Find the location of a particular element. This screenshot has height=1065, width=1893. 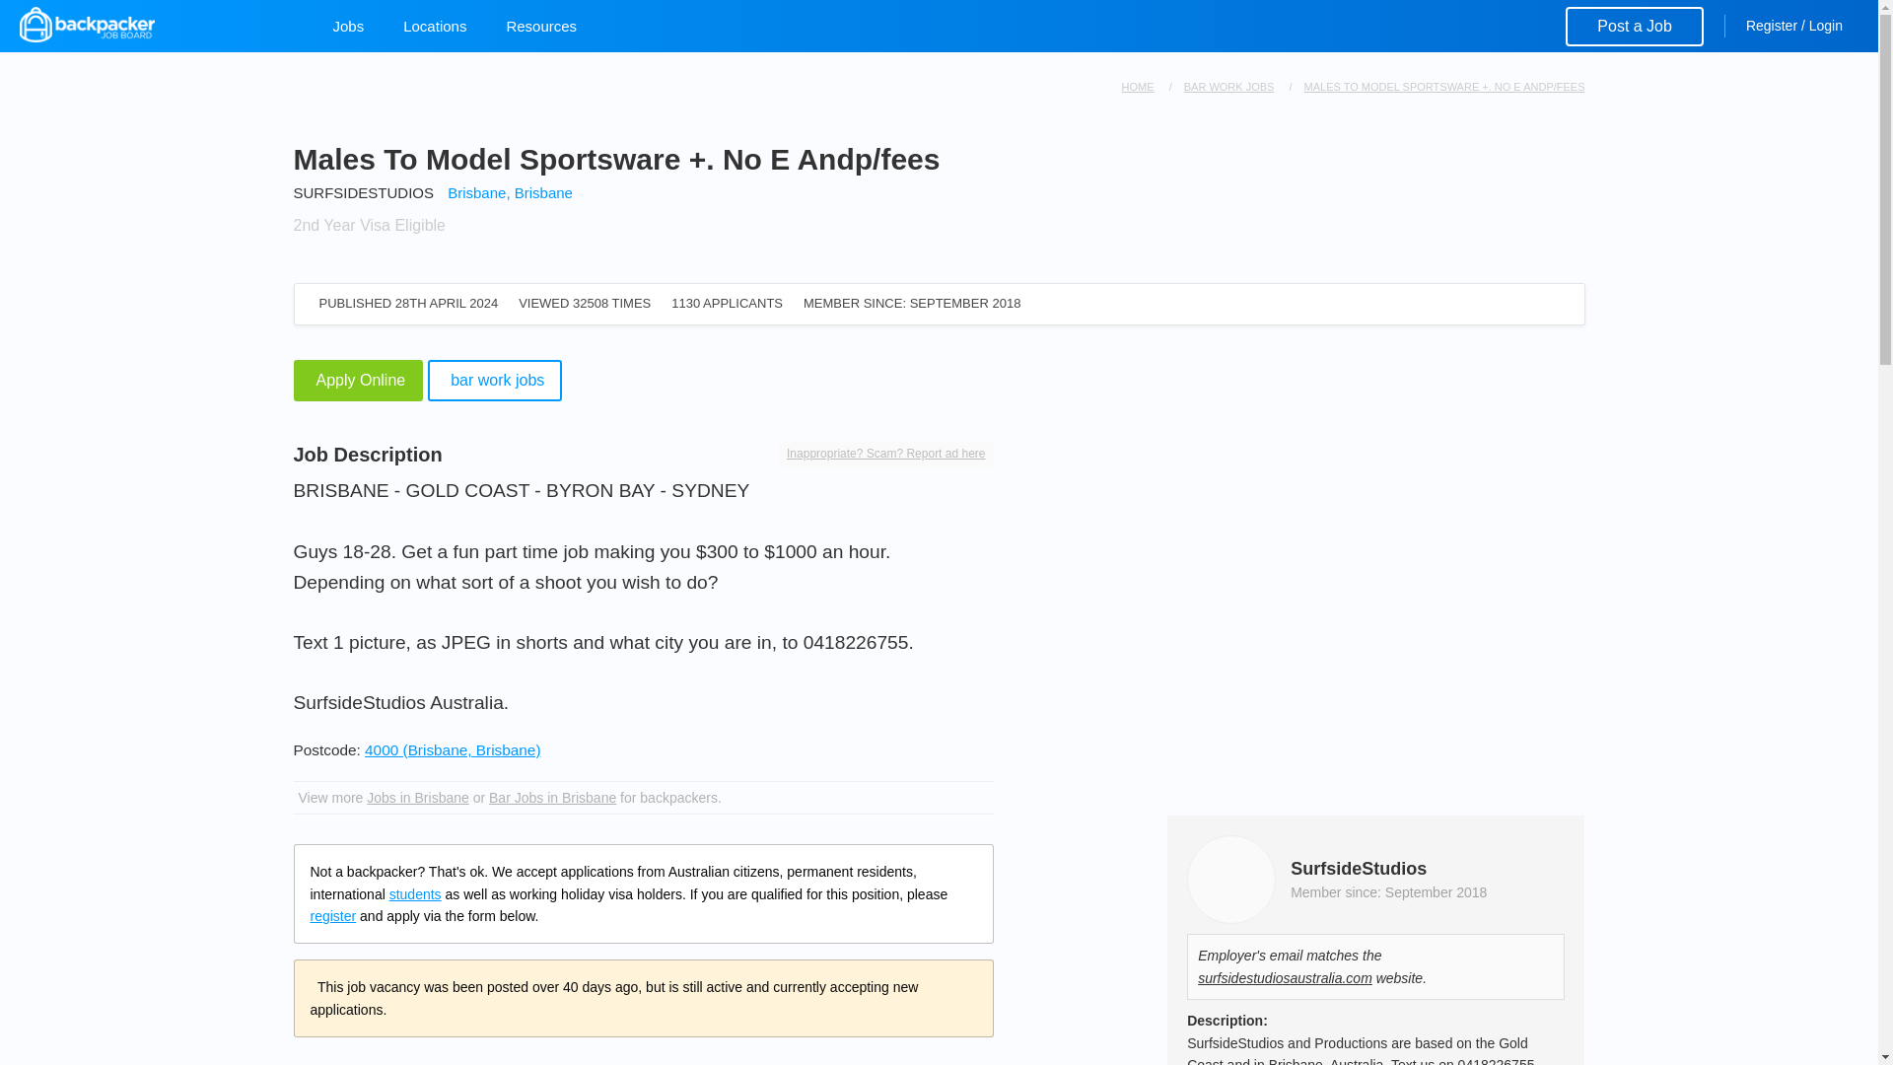

Home: Backpacker Job Board is located at coordinates (157, 24).